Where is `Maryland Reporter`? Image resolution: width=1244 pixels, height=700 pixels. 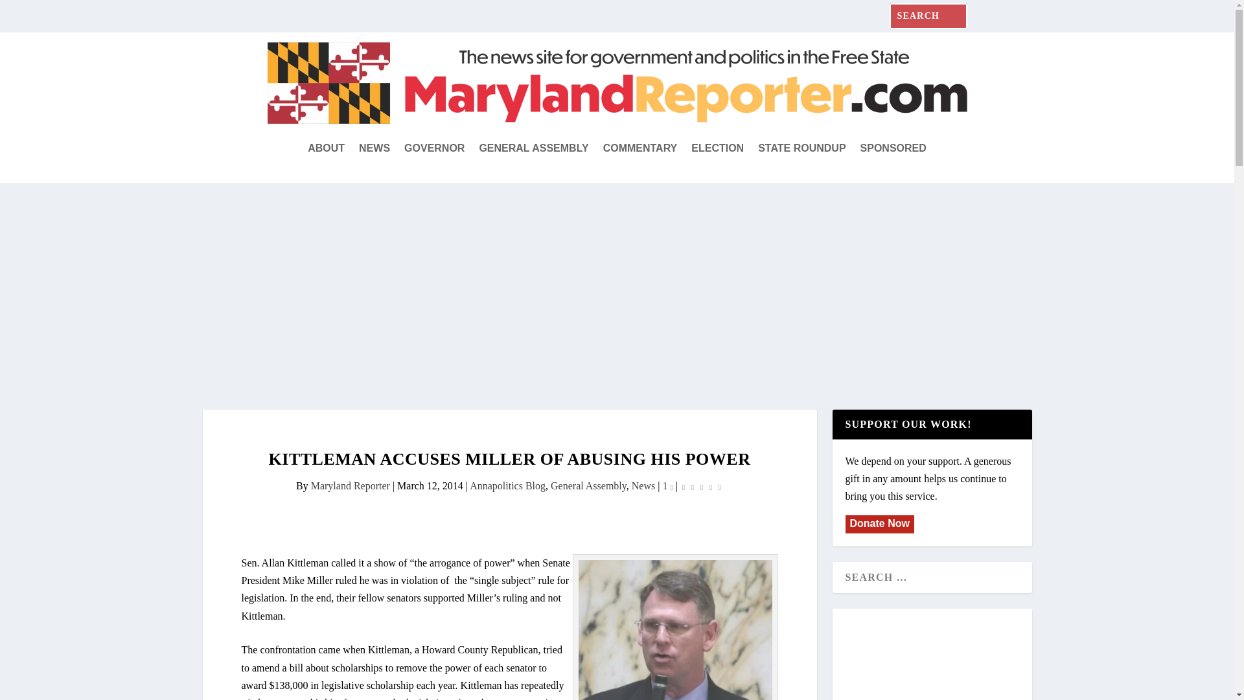 Maryland Reporter is located at coordinates (351, 485).